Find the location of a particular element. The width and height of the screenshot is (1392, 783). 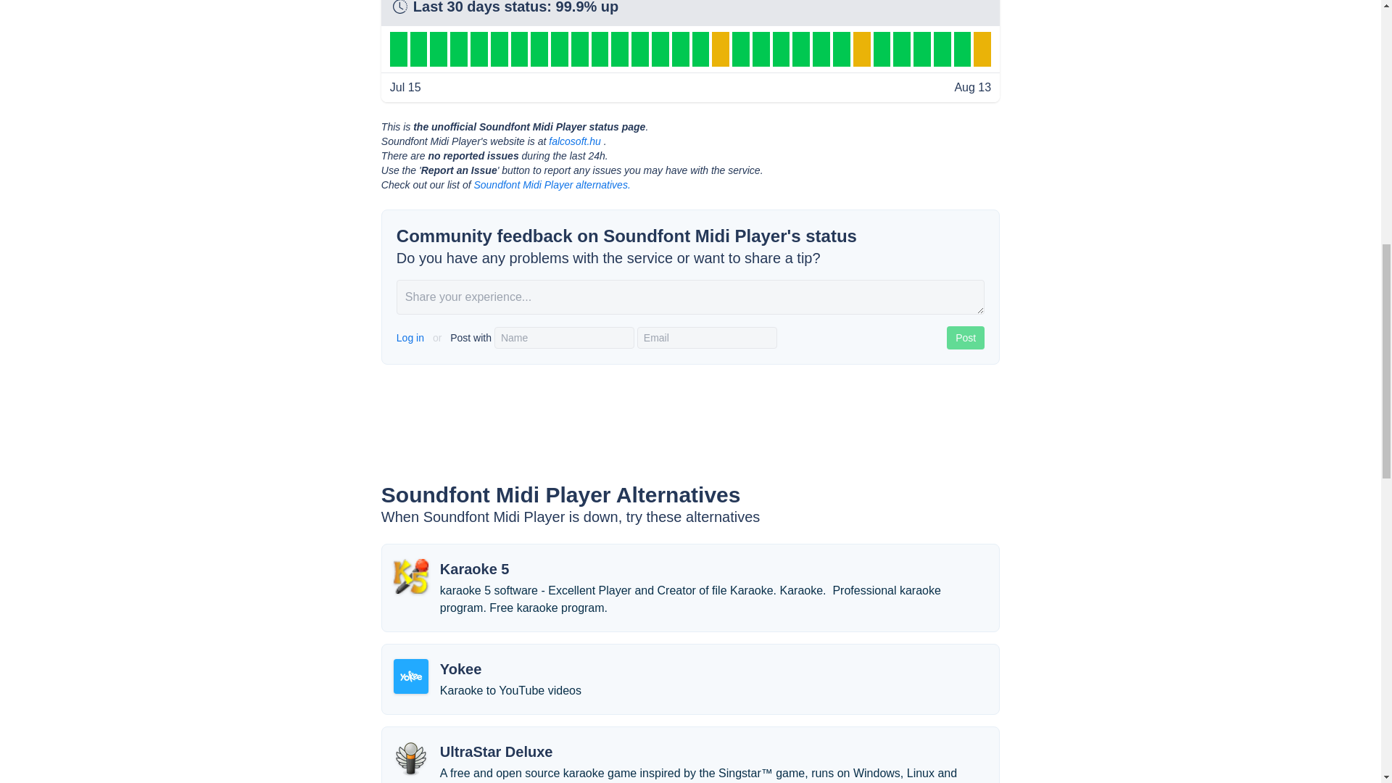

Yokee is located at coordinates (460, 669).